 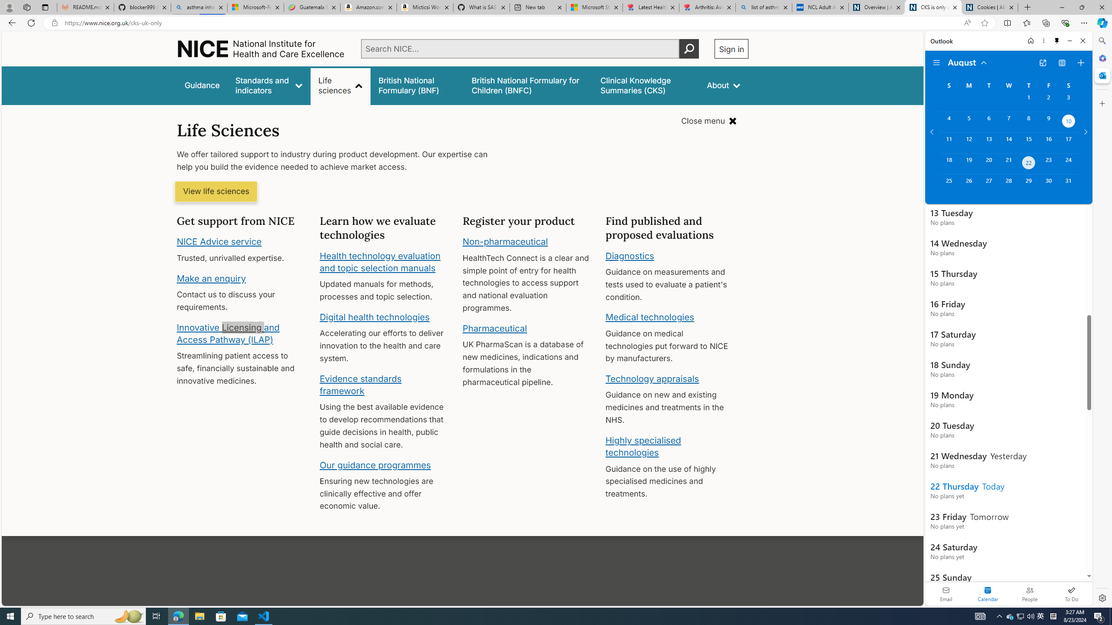 What do you see at coordinates (820, 7) in the screenshot?
I see `NCL Adult Asthma Inhaler Choice Guideline` at bounding box center [820, 7].